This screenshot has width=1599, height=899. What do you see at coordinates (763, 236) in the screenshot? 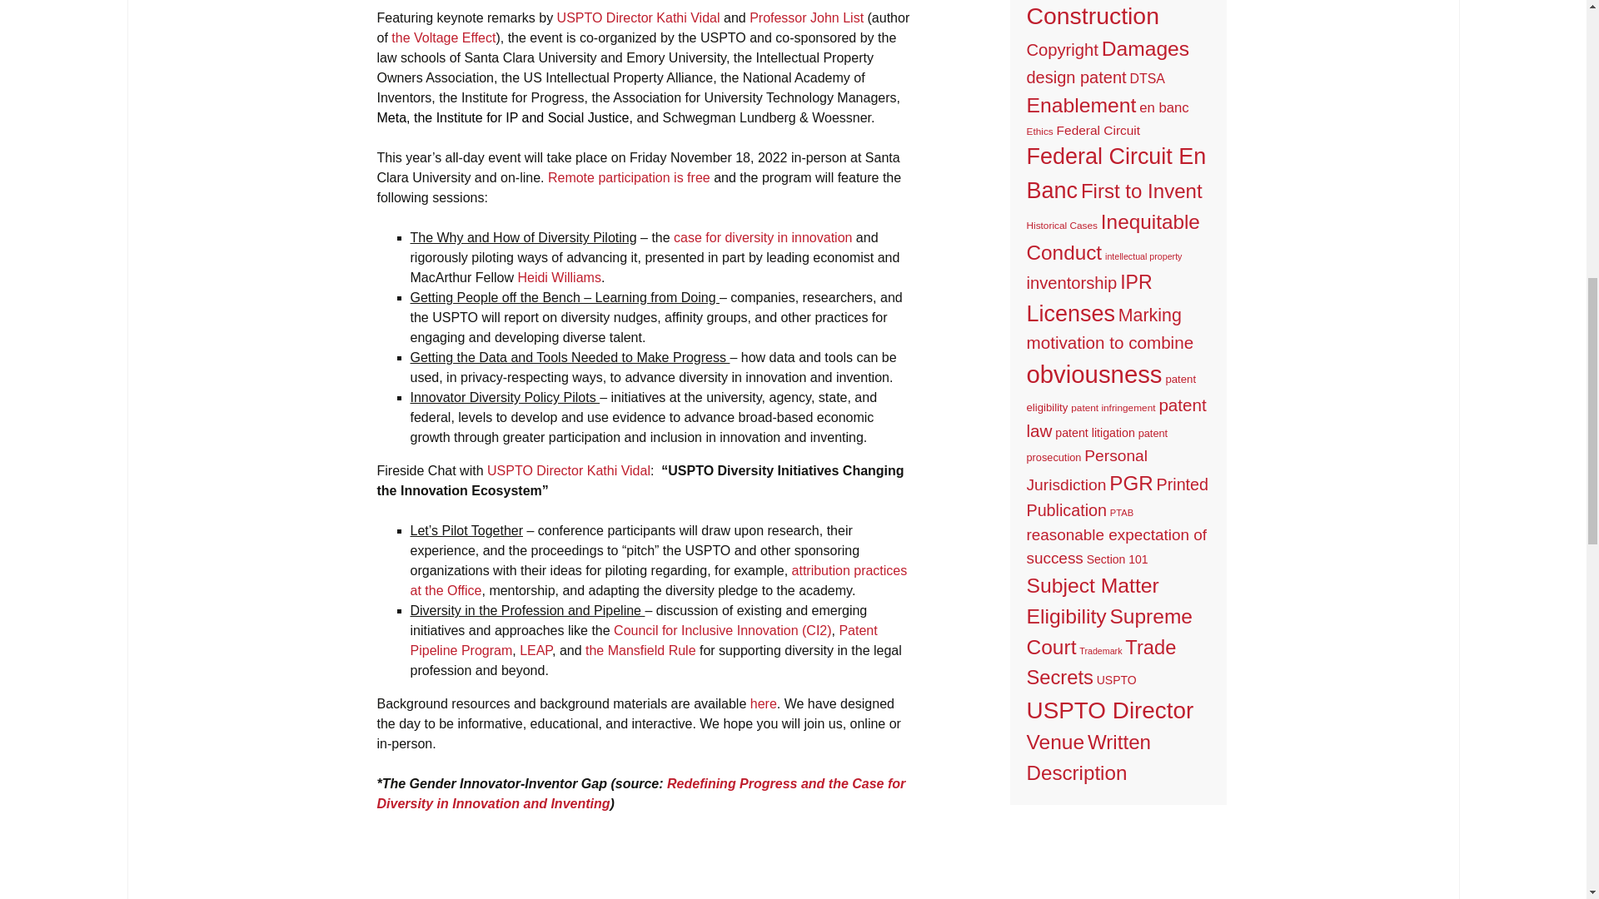
I see `case for diversity in innovation` at bounding box center [763, 236].